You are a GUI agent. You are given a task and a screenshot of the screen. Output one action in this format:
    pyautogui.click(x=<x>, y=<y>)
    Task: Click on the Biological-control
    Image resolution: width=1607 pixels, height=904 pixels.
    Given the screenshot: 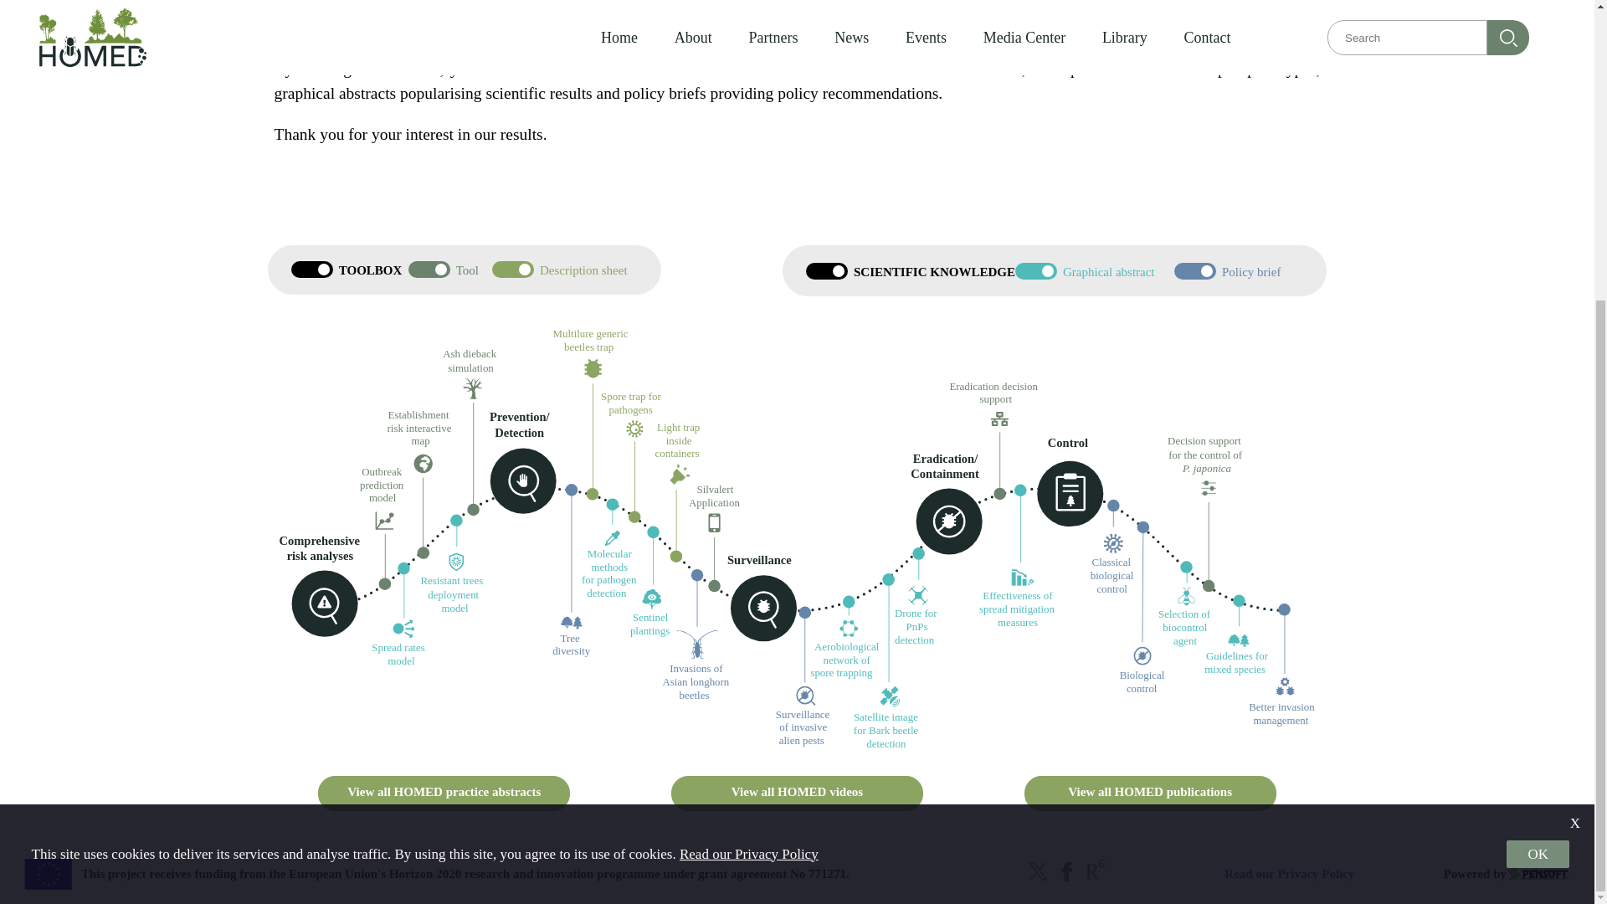 What is the action you would take?
    pyautogui.click(x=1140, y=673)
    